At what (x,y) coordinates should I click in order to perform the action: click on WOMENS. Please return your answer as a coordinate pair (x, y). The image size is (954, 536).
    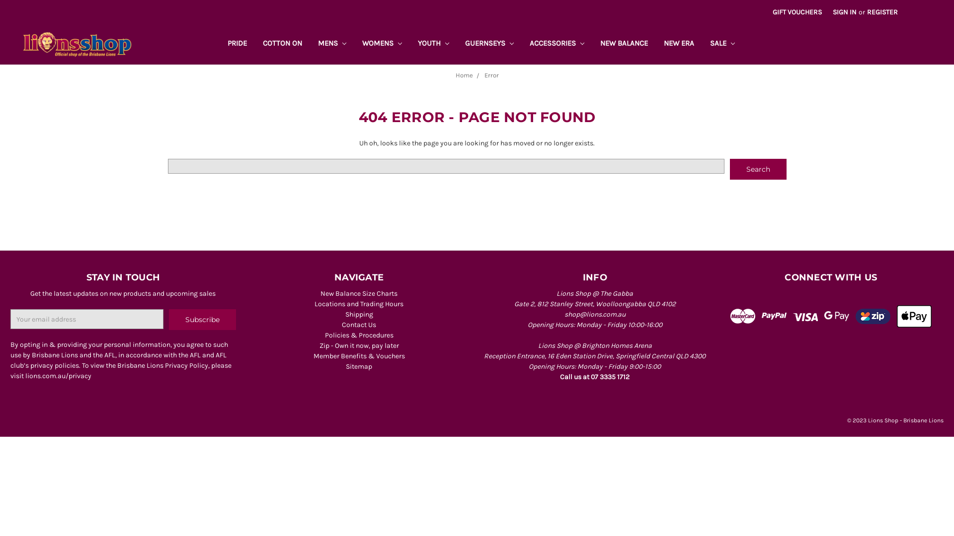
    Looking at the image, I should click on (382, 45).